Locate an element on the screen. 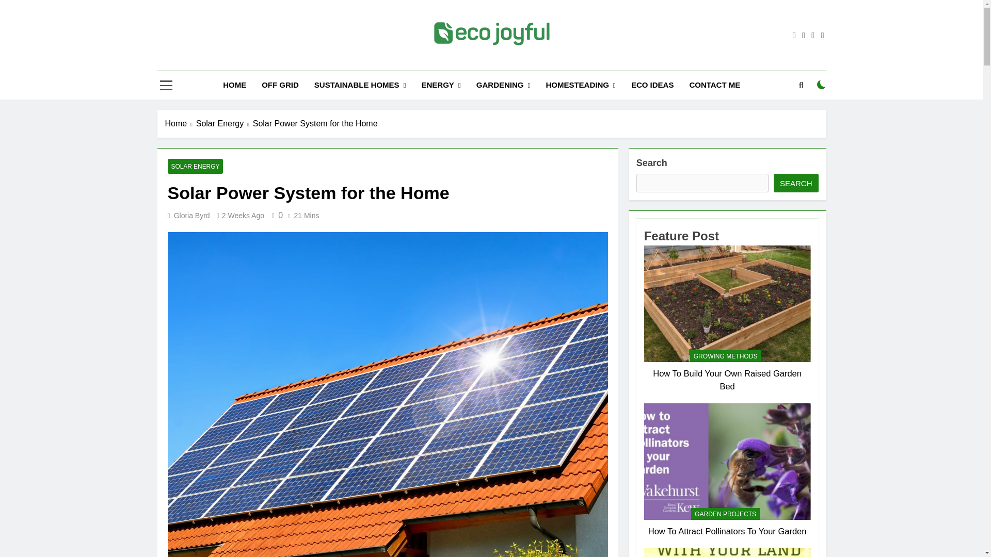 This screenshot has width=991, height=557. HOME is located at coordinates (234, 85).